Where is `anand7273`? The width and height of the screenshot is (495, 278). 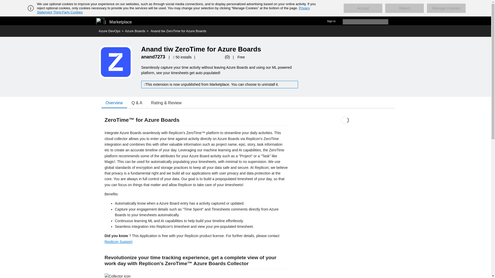
anand7273 is located at coordinates (153, 57).